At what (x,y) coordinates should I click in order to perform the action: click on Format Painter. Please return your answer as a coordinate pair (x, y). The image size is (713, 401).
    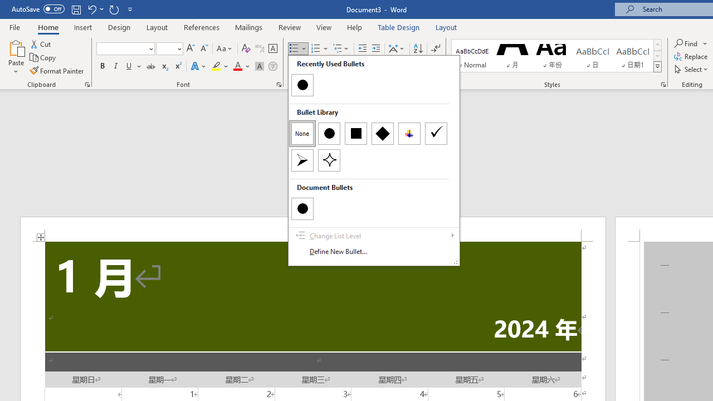
    Looking at the image, I should click on (57, 70).